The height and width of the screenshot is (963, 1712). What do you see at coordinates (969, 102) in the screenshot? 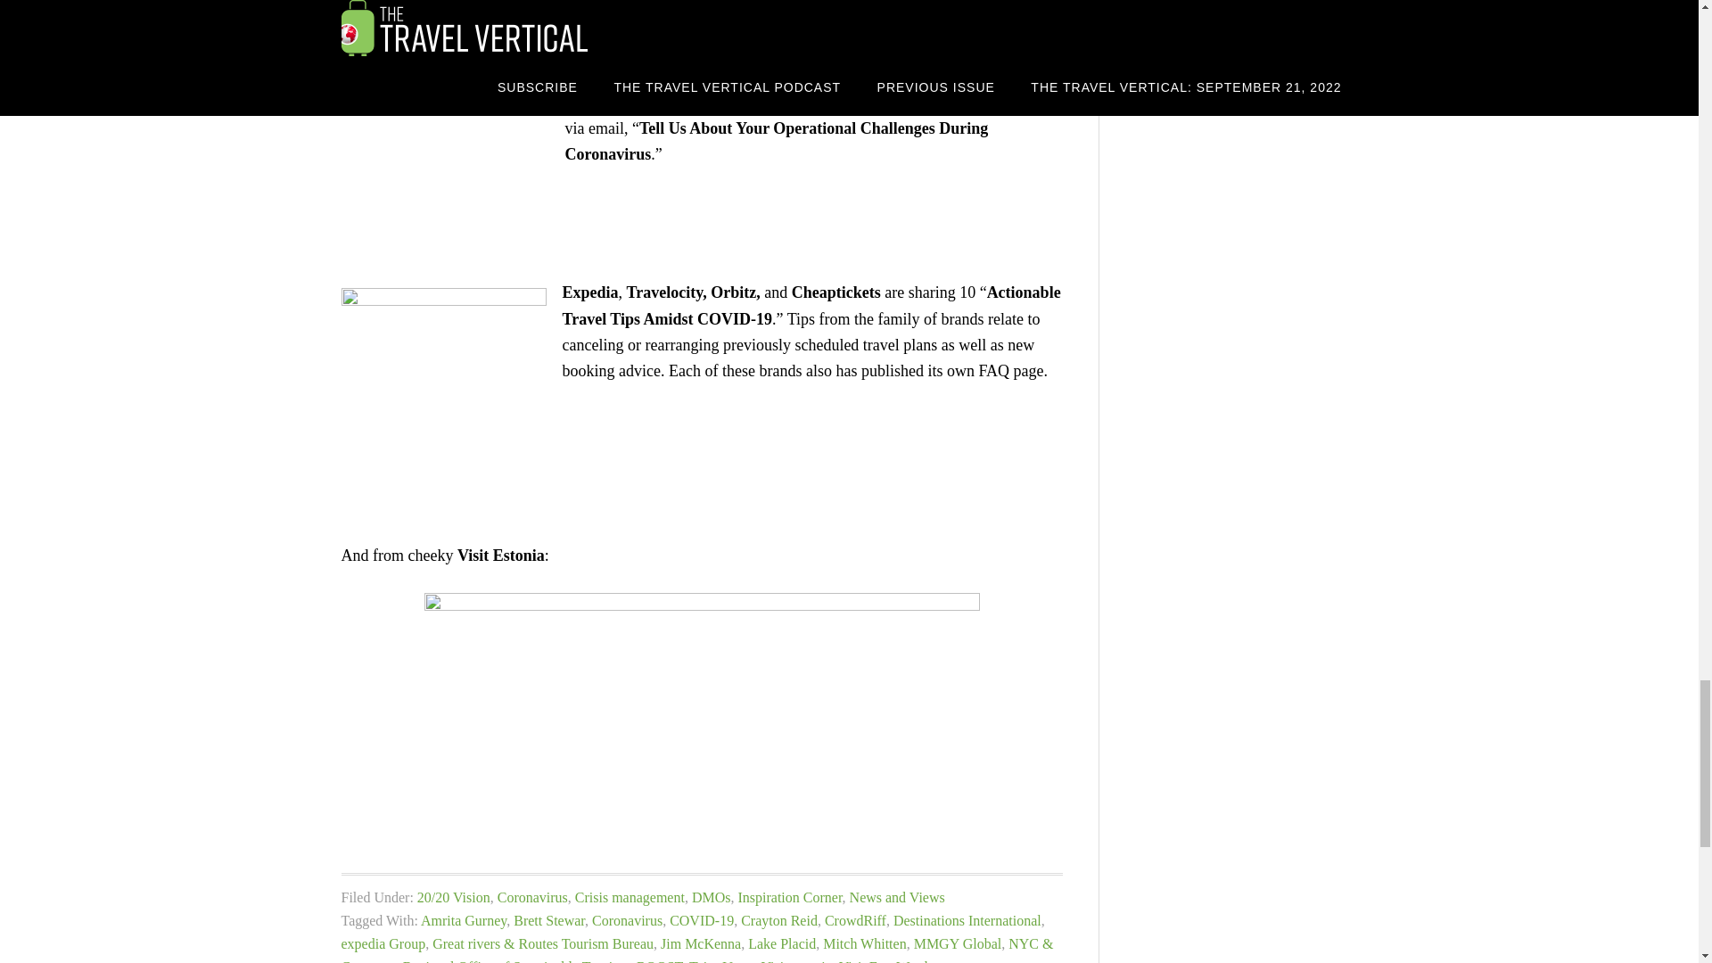
I see `short survey for DMOs` at bounding box center [969, 102].